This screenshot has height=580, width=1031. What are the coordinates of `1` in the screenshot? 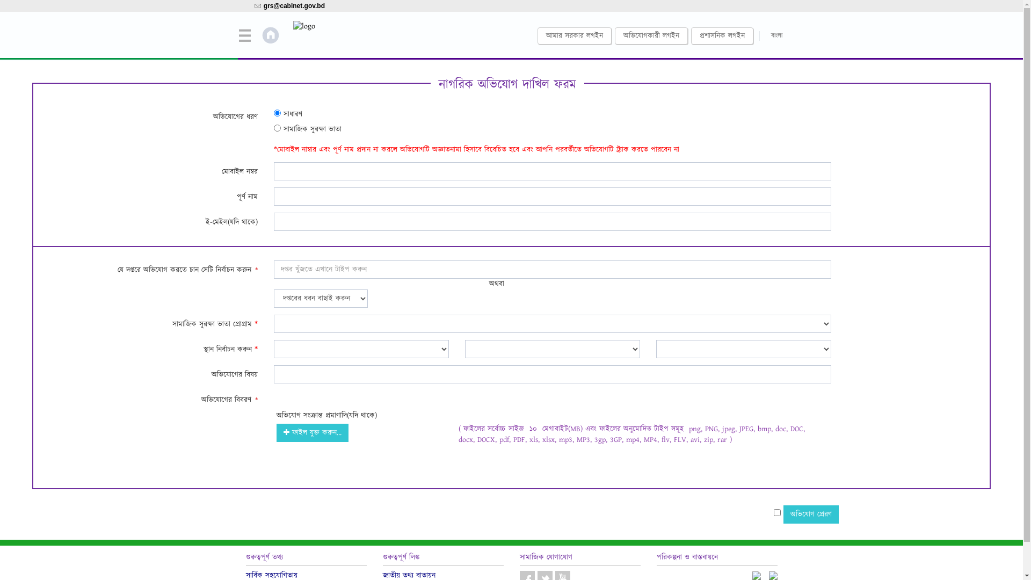 It's located at (277, 113).